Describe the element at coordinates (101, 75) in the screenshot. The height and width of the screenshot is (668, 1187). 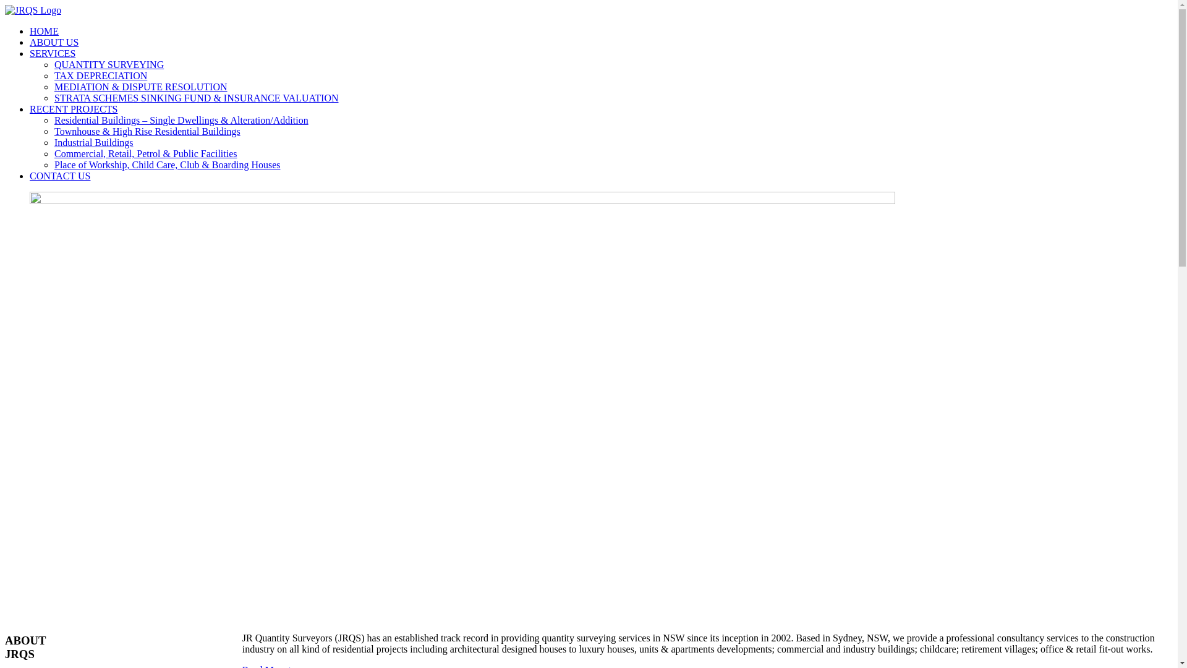
I see `TAX DEPRECIATION` at that location.